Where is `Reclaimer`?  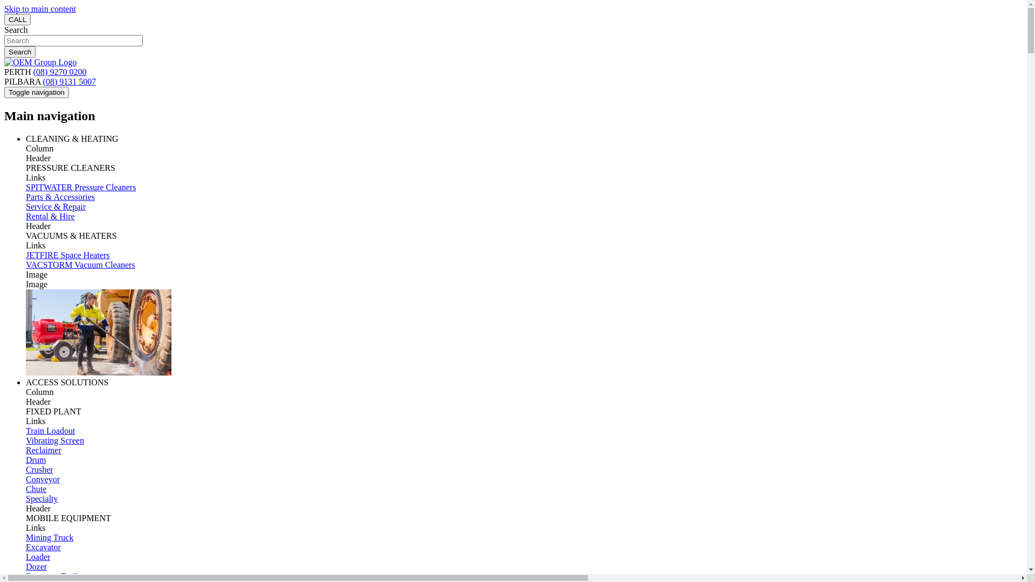 Reclaimer is located at coordinates (44, 451).